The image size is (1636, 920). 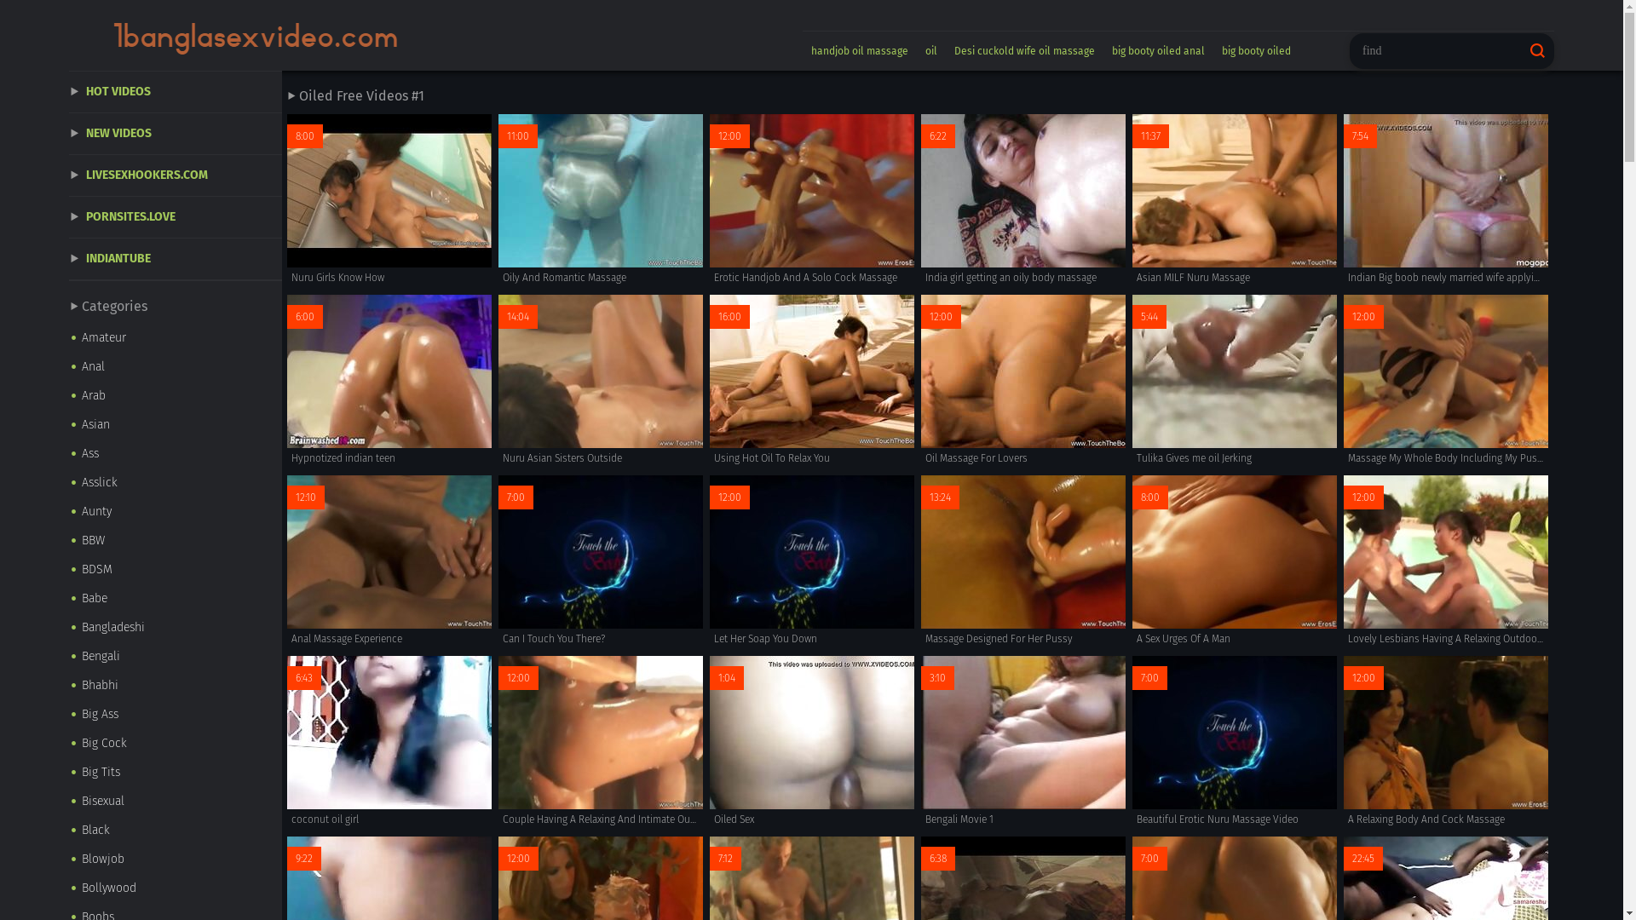 What do you see at coordinates (1024, 51) in the screenshot?
I see `Desi cuckold wife oil massage` at bounding box center [1024, 51].